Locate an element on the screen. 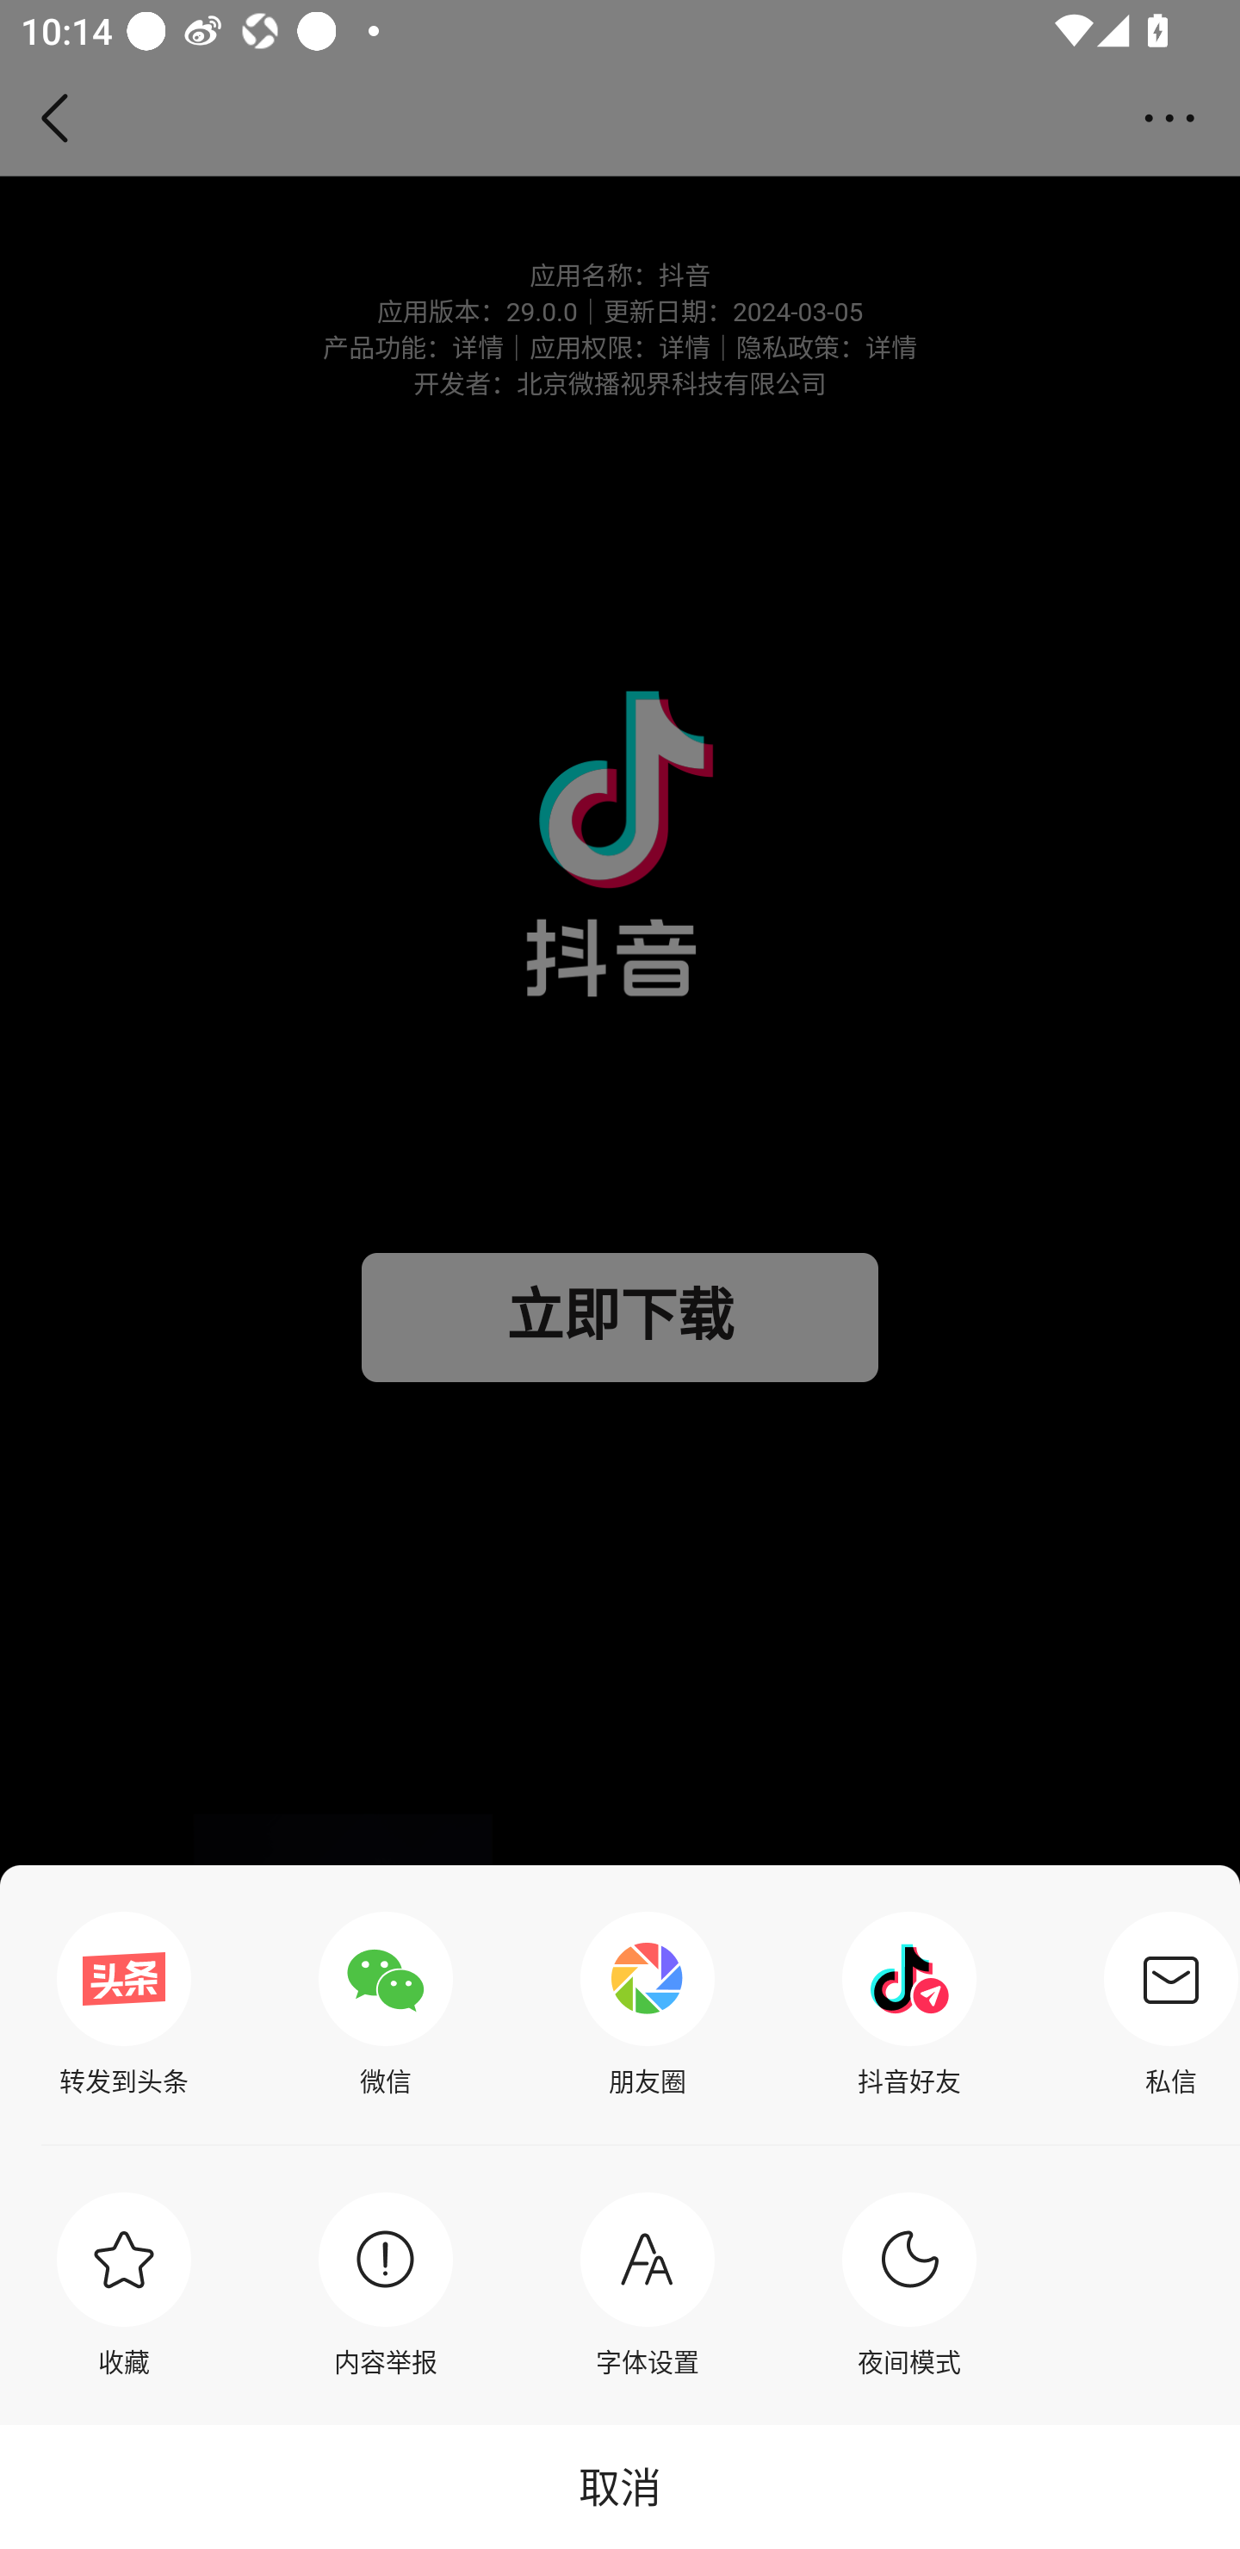 This screenshot has height=2549, width=1240. 朋友圈 is located at coordinates (648, 2005).